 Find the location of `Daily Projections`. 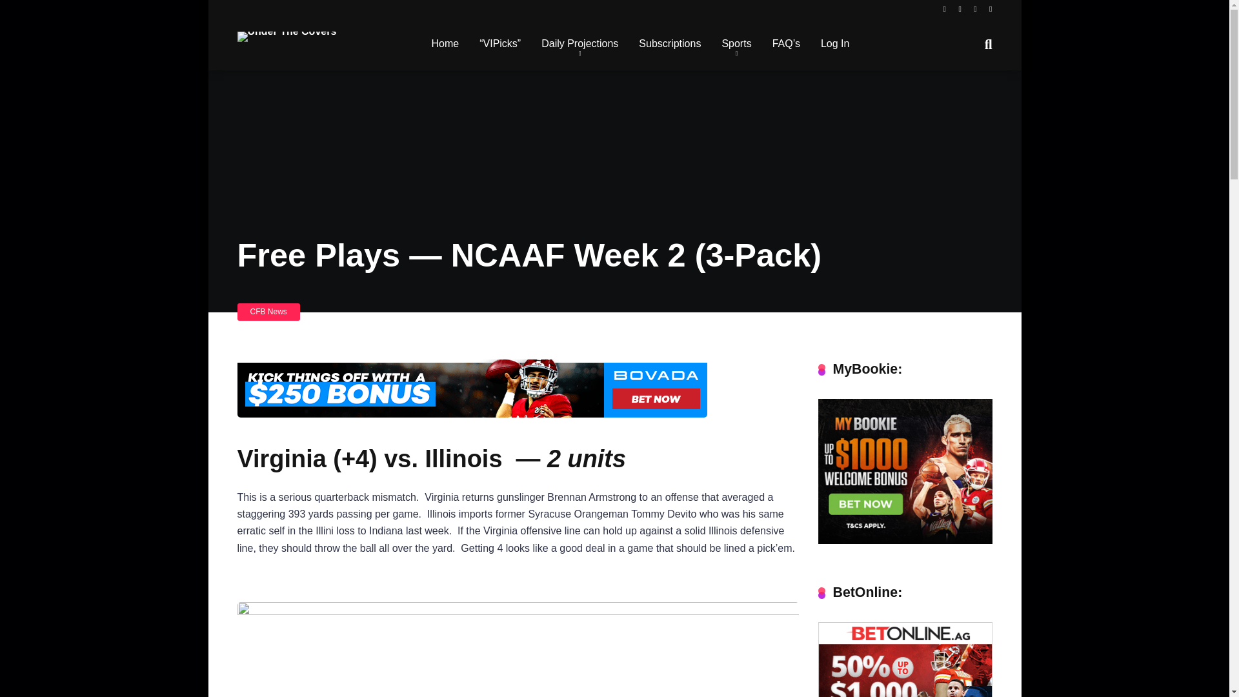

Daily Projections is located at coordinates (579, 45).